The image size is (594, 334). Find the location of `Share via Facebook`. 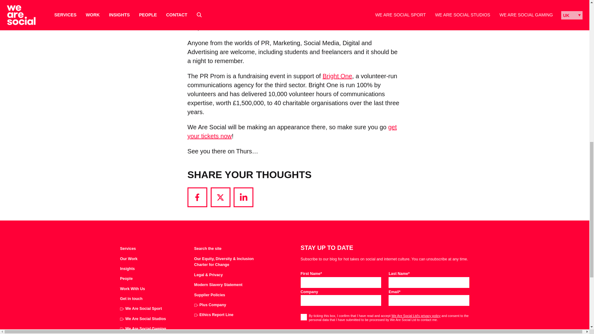

Share via Facebook is located at coordinates (197, 197).